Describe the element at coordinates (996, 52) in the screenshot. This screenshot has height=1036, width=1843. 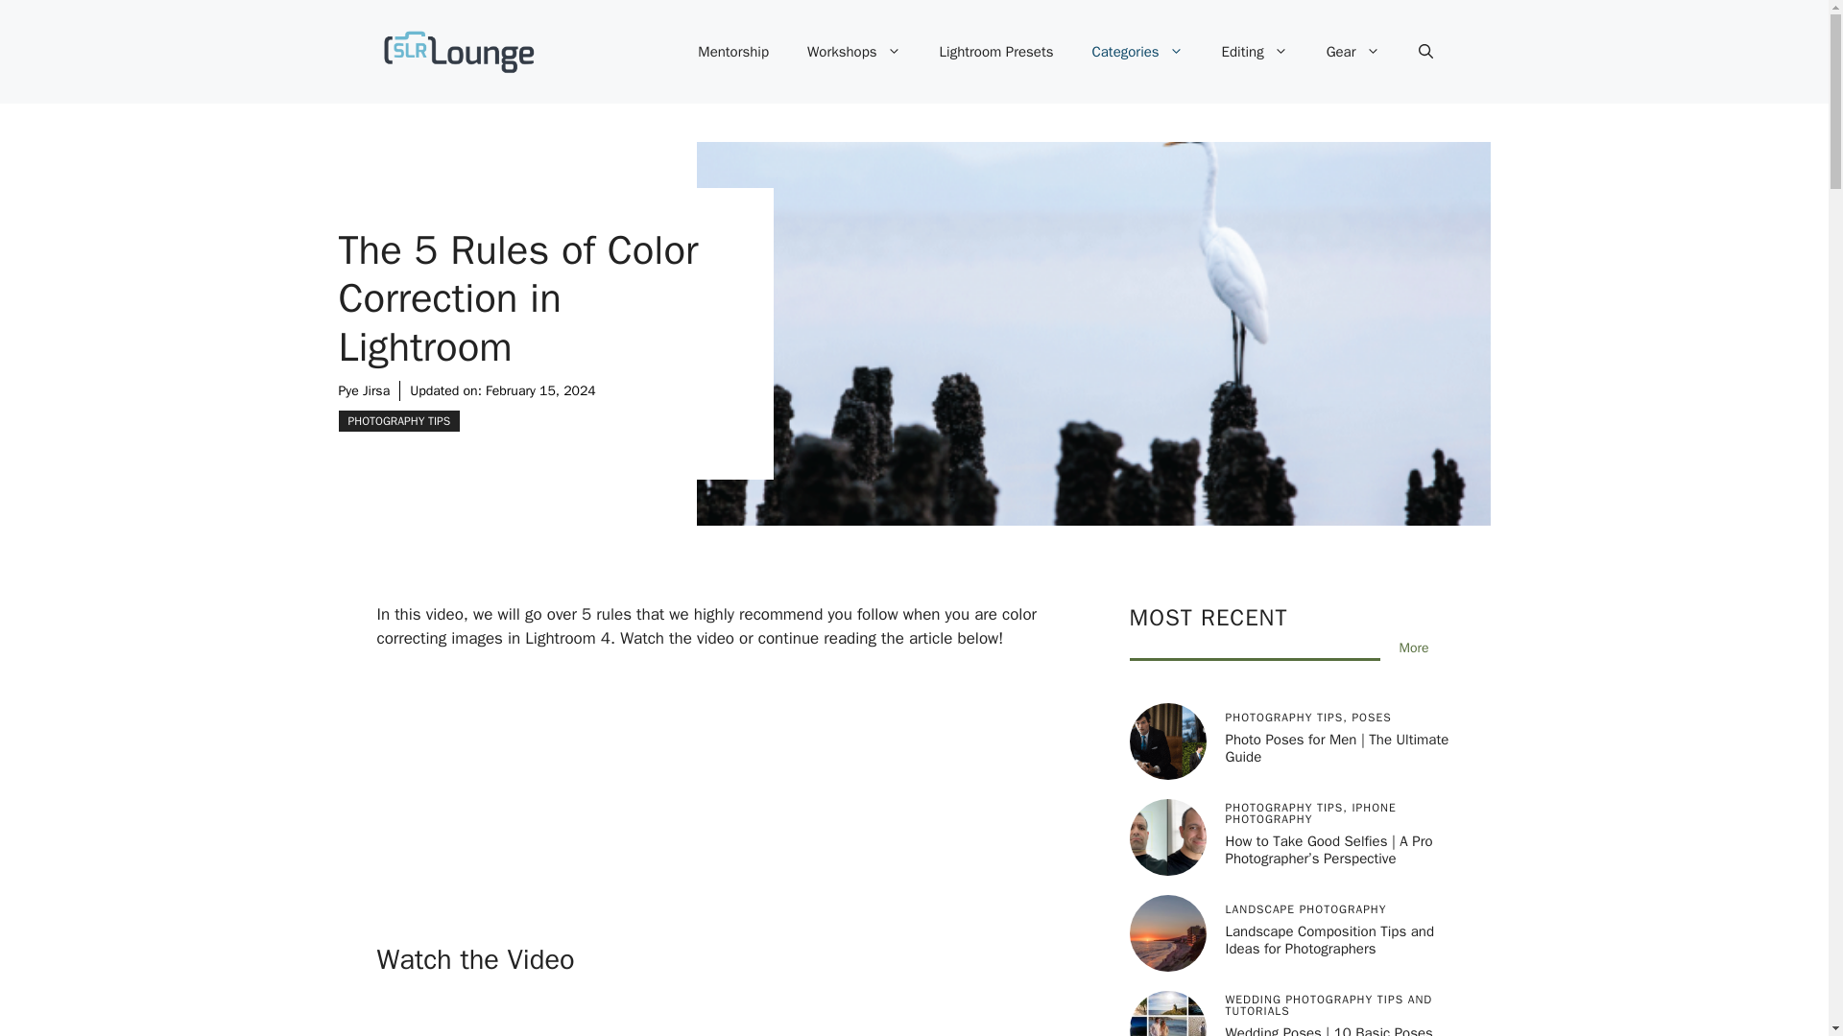
I see `Lightroom Presets` at that location.